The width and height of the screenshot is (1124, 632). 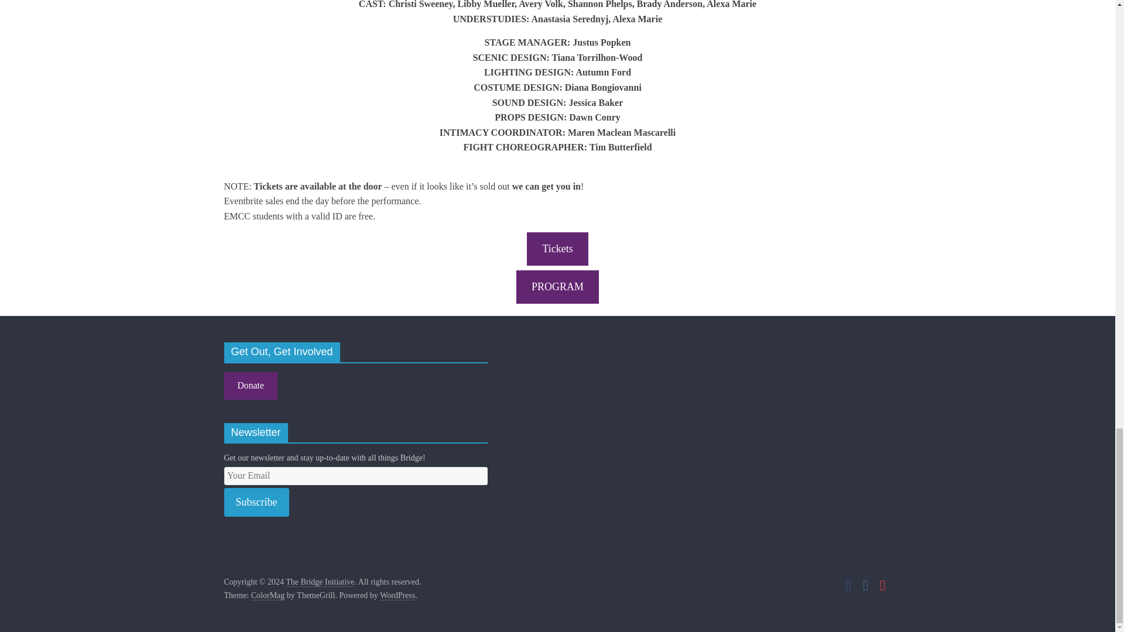 I want to click on PROGRAM, so click(x=557, y=287).